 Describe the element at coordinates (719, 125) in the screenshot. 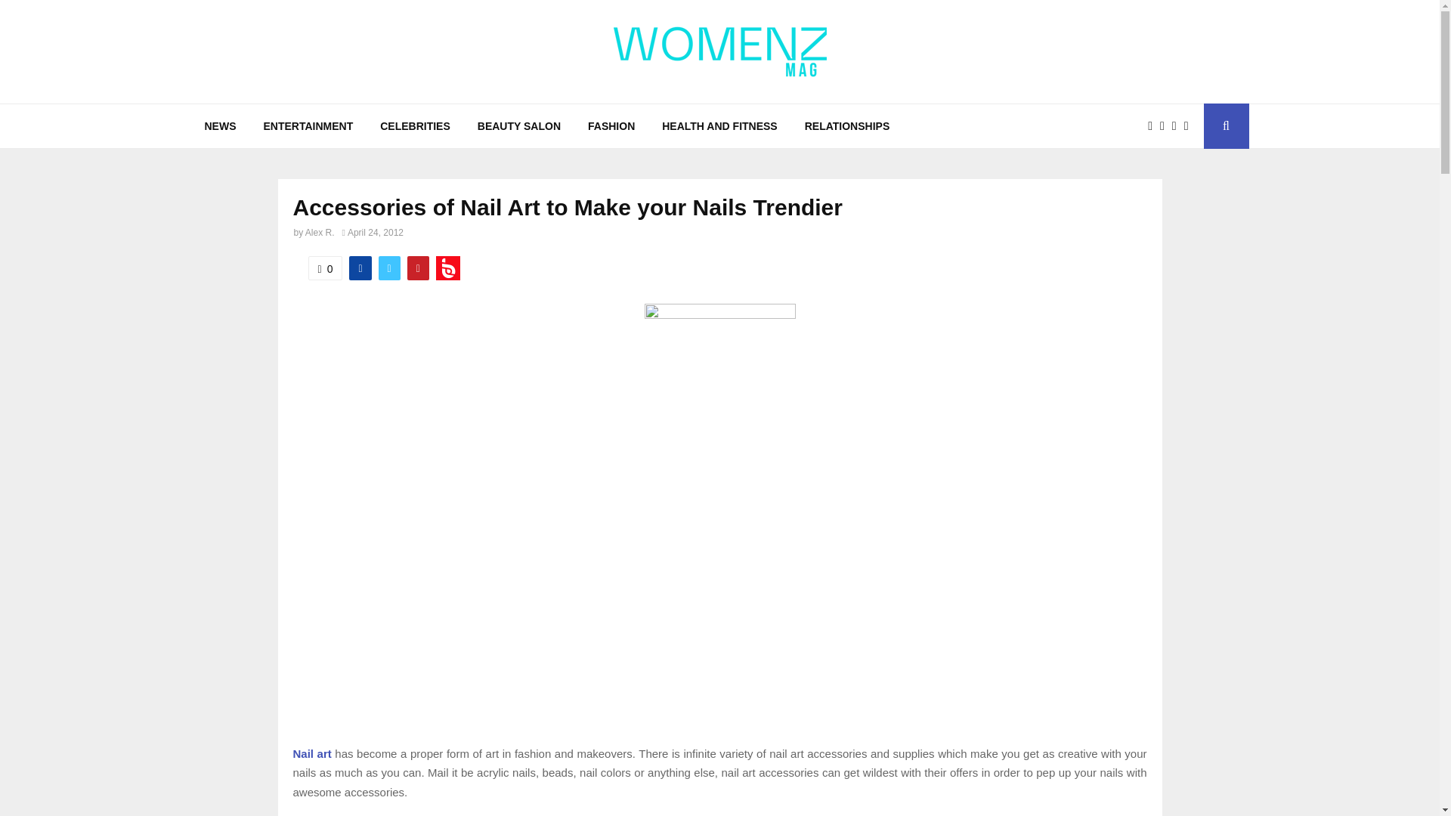

I see `HEALTH AND FITNESS` at that location.